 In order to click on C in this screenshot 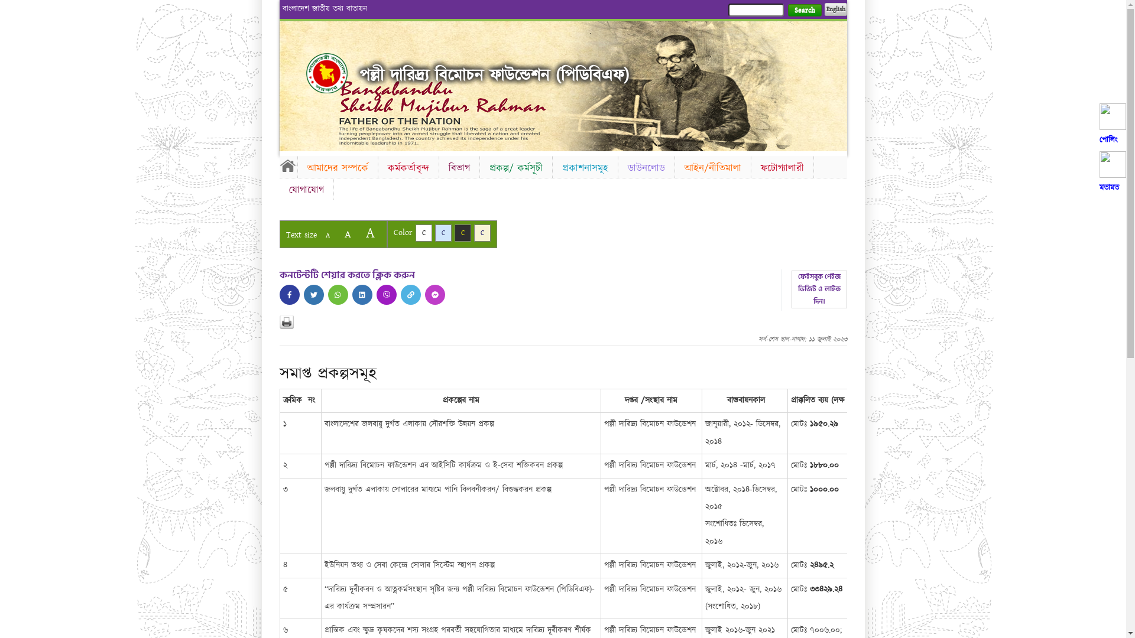, I will do `click(443, 233)`.